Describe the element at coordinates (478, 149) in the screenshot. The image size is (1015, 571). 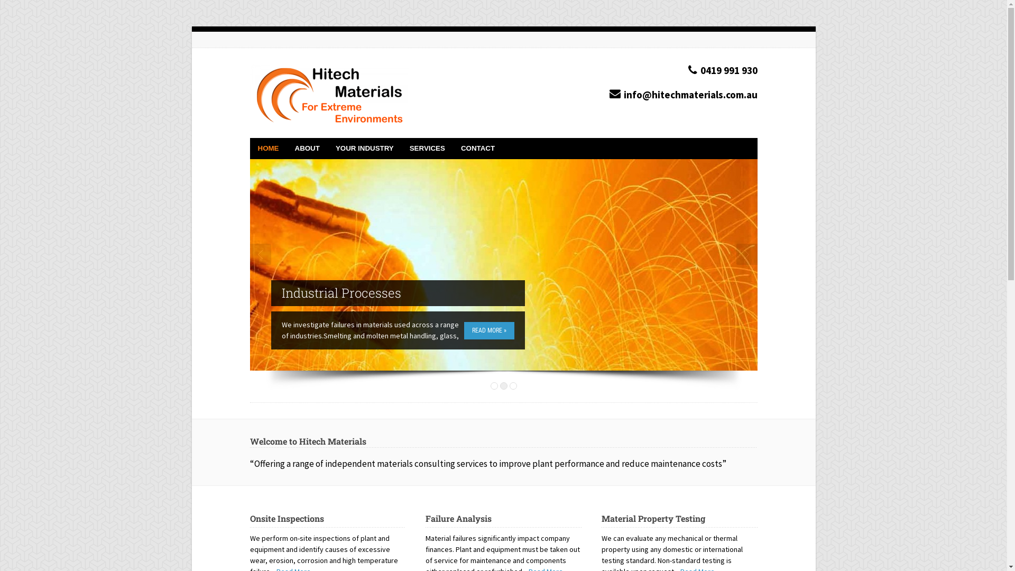
I see `CONTACT` at that location.